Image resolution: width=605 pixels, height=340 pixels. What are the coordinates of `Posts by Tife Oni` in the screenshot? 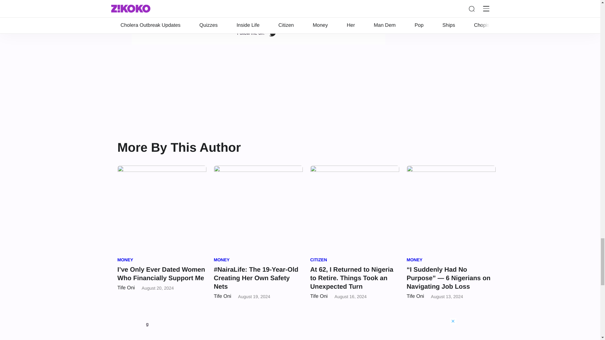 It's located at (126, 288).